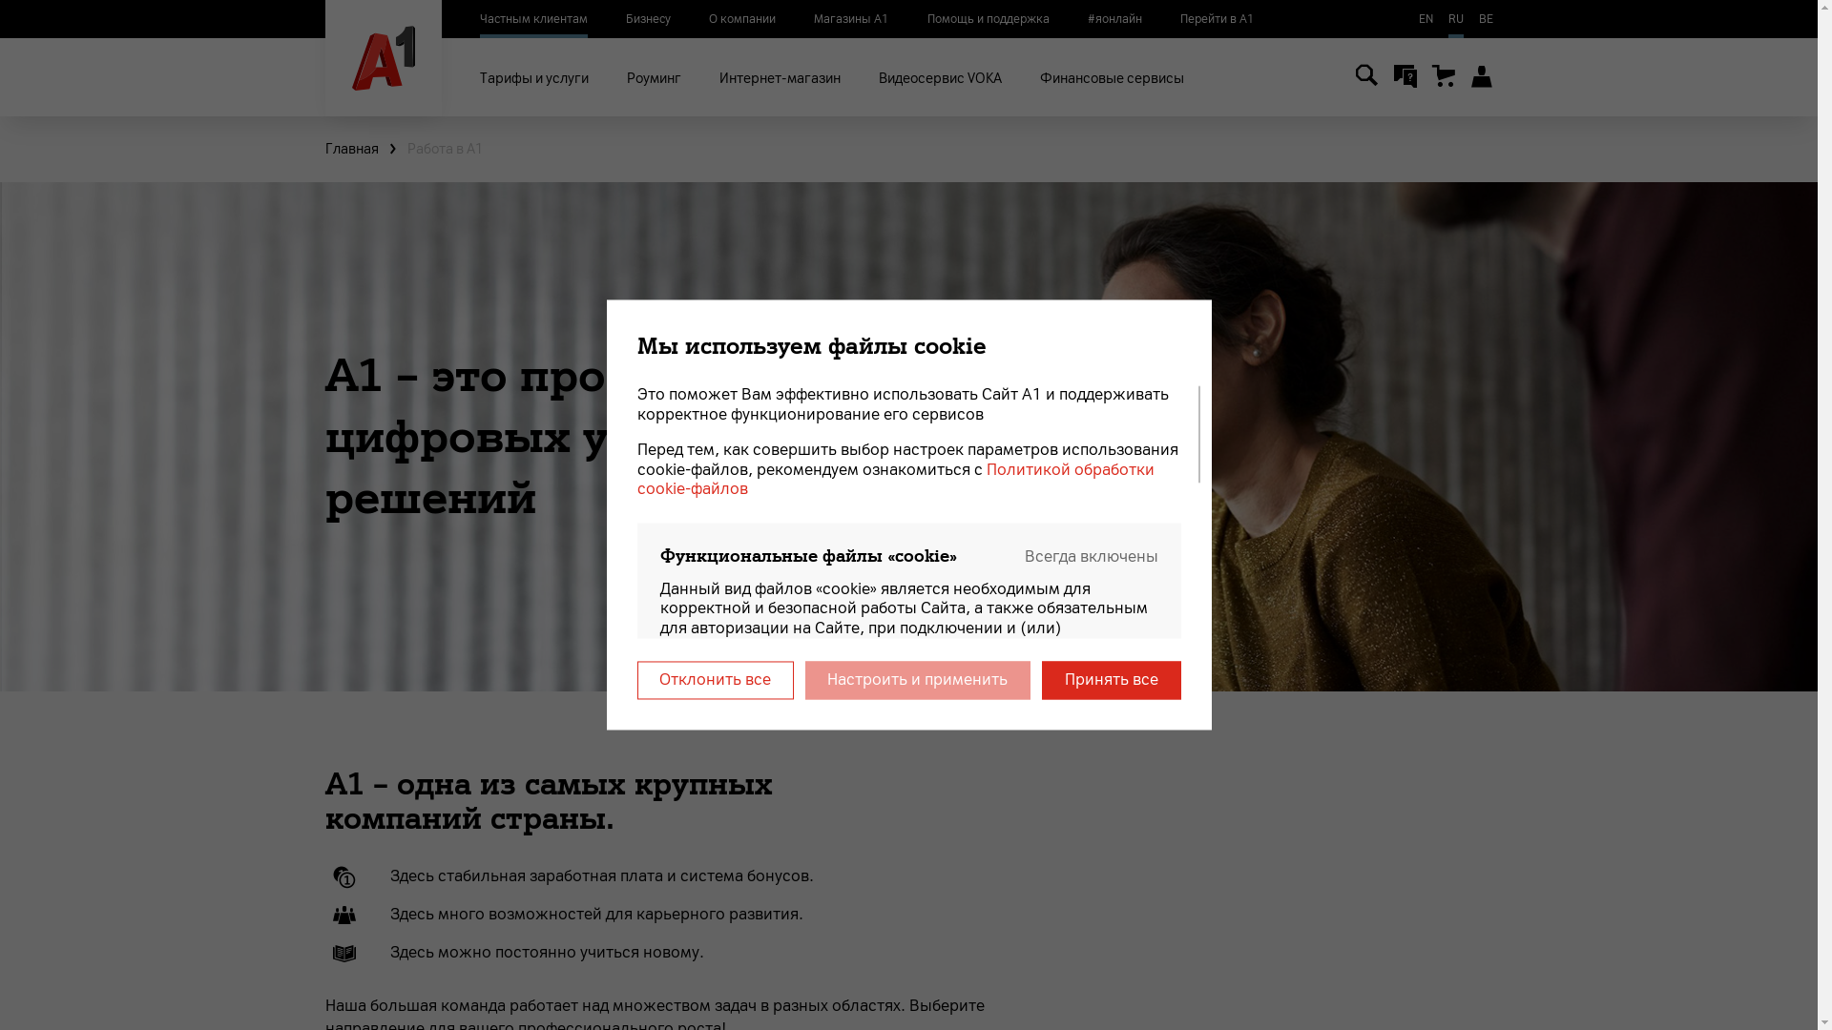  Describe the element at coordinates (1487, 19) in the screenshot. I see `BE` at that location.